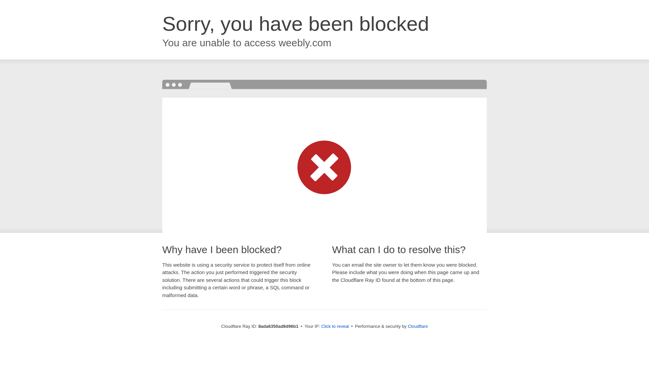 The height and width of the screenshot is (365, 649). What do you see at coordinates (335, 326) in the screenshot?
I see `Click to reveal` at bounding box center [335, 326].